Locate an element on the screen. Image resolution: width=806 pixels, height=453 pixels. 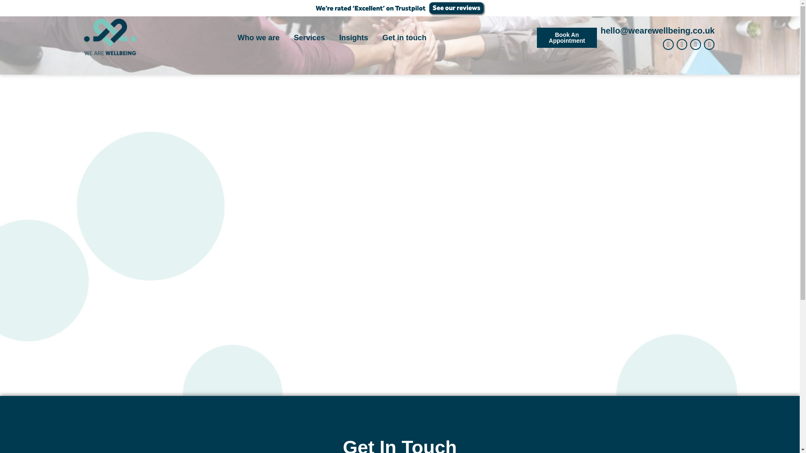
Get in touch is located at coordinates (404, 38).